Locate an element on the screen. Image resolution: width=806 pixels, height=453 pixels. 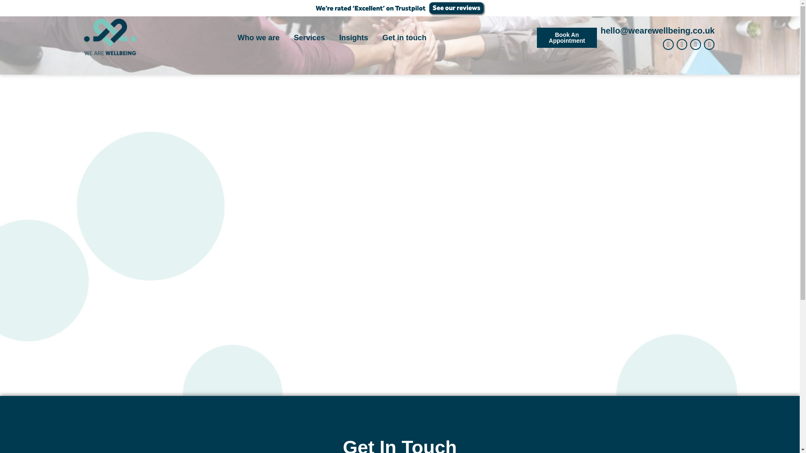
Get in touch is located at coordinates (404, 38).